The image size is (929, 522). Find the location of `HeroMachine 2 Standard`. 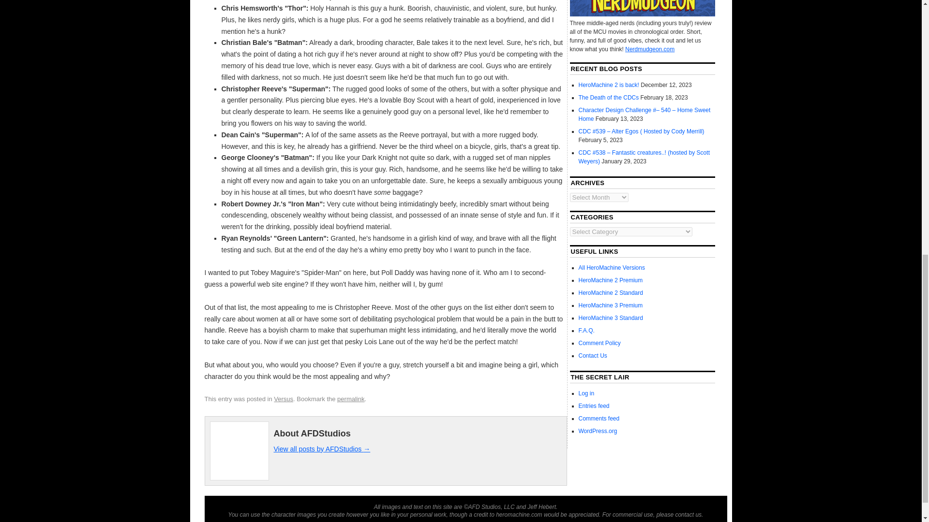

HeroMachine 2 Standard is located at coordinates (611, 293).